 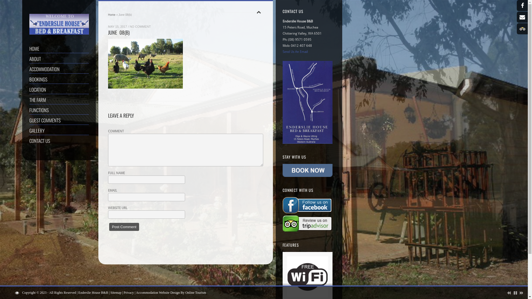 What do you see at coordinates (59, 131) in the screenshot?
I see `GALLERY` at bounding box center [59, 131].